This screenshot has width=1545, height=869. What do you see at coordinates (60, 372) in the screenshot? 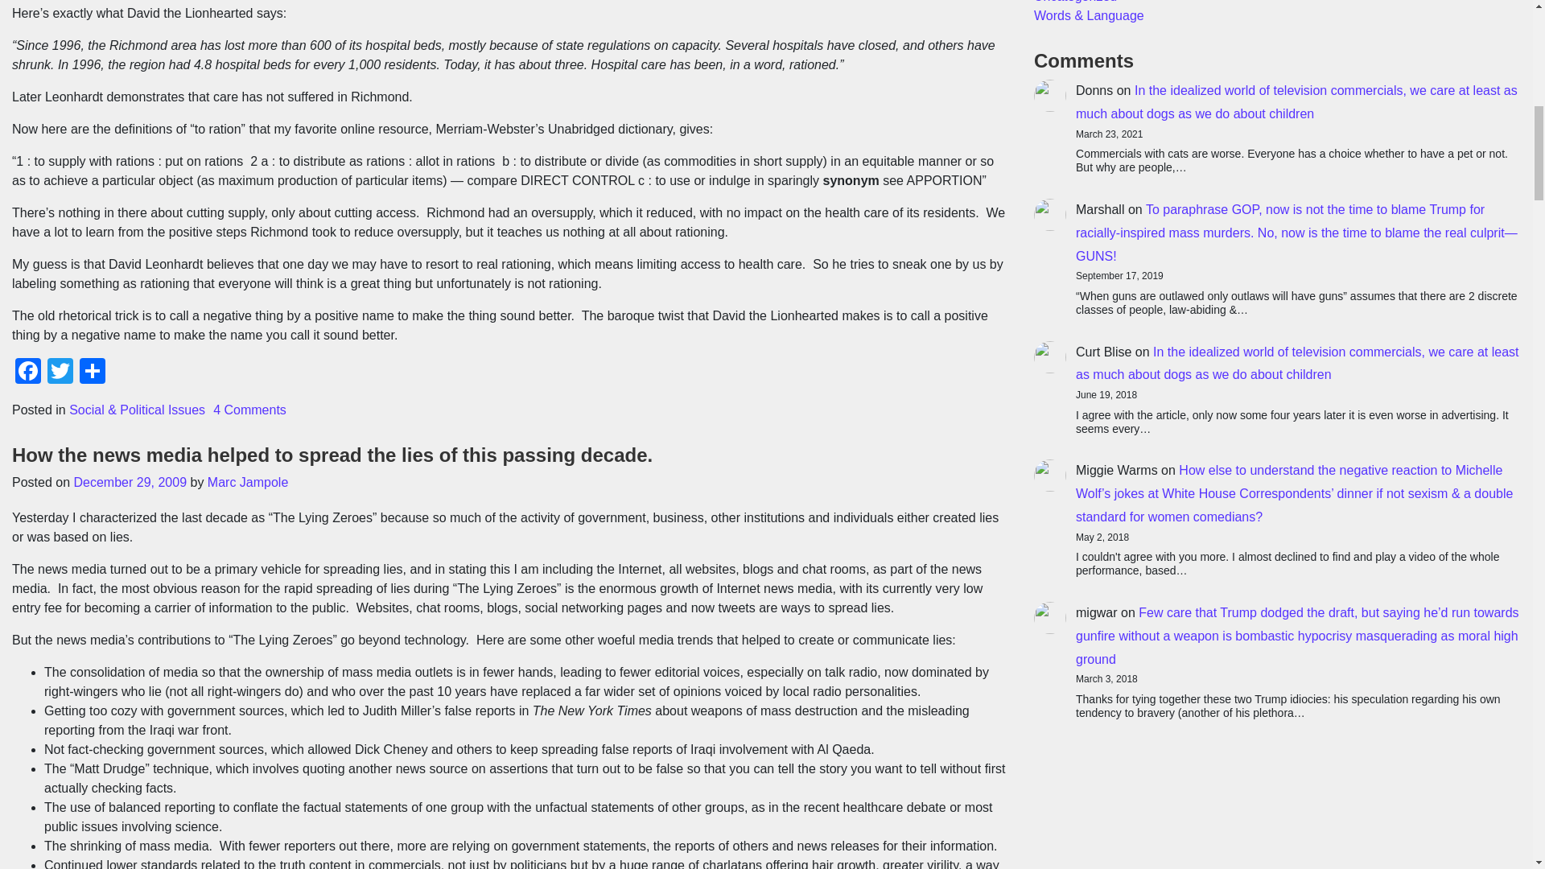
I see `Twitter` at bounding box center [60, 372].